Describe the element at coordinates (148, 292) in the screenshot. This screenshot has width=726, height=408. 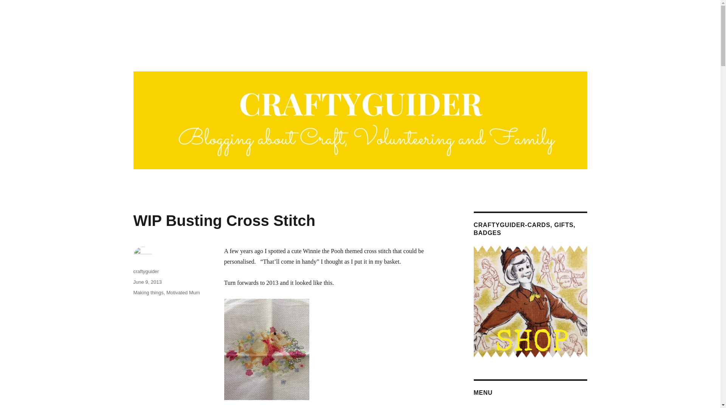
I see `Making things` at that location.